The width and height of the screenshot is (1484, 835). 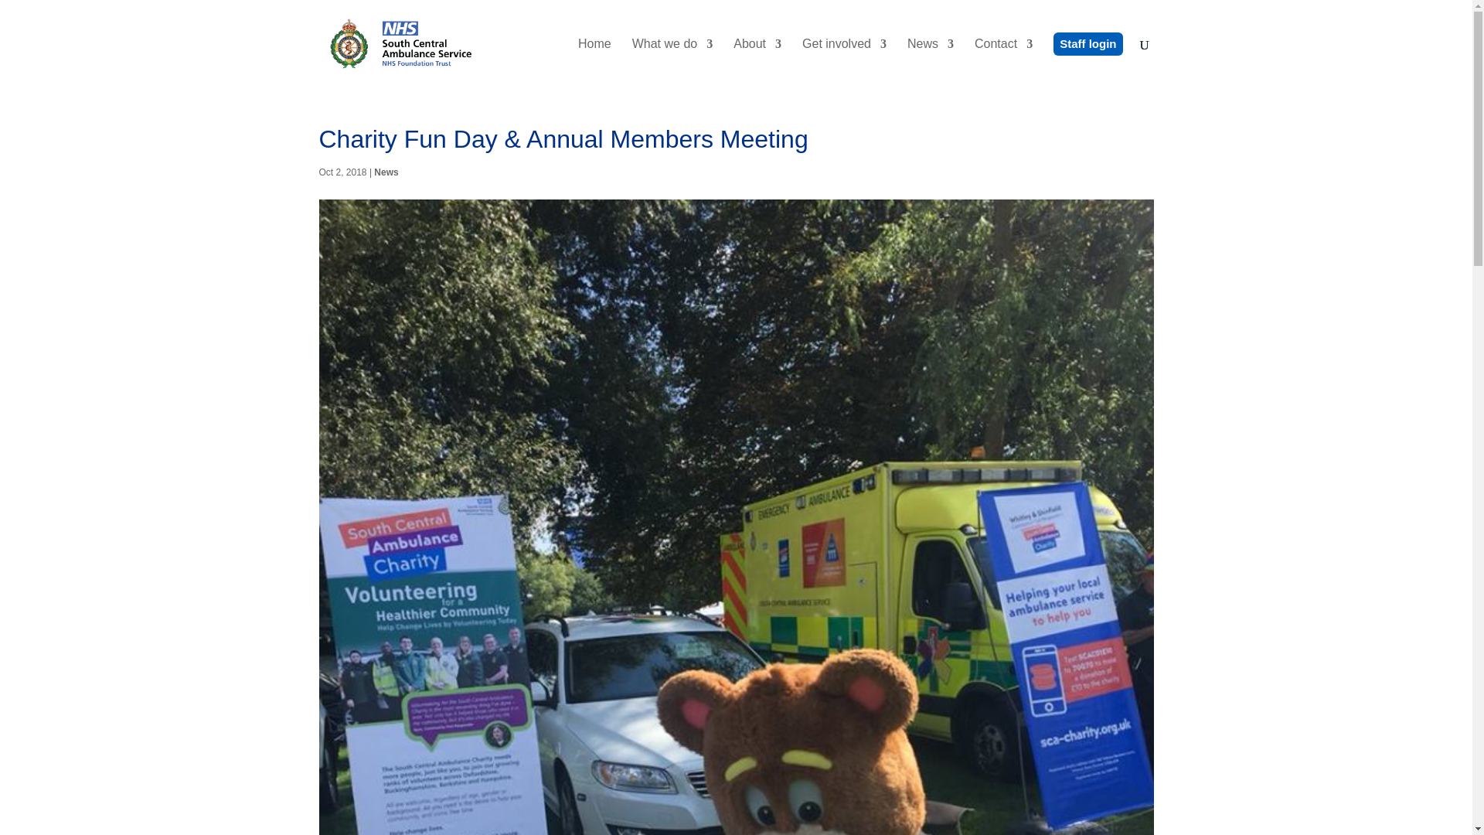 I want to click on What we do, so click(x=672, y=63).